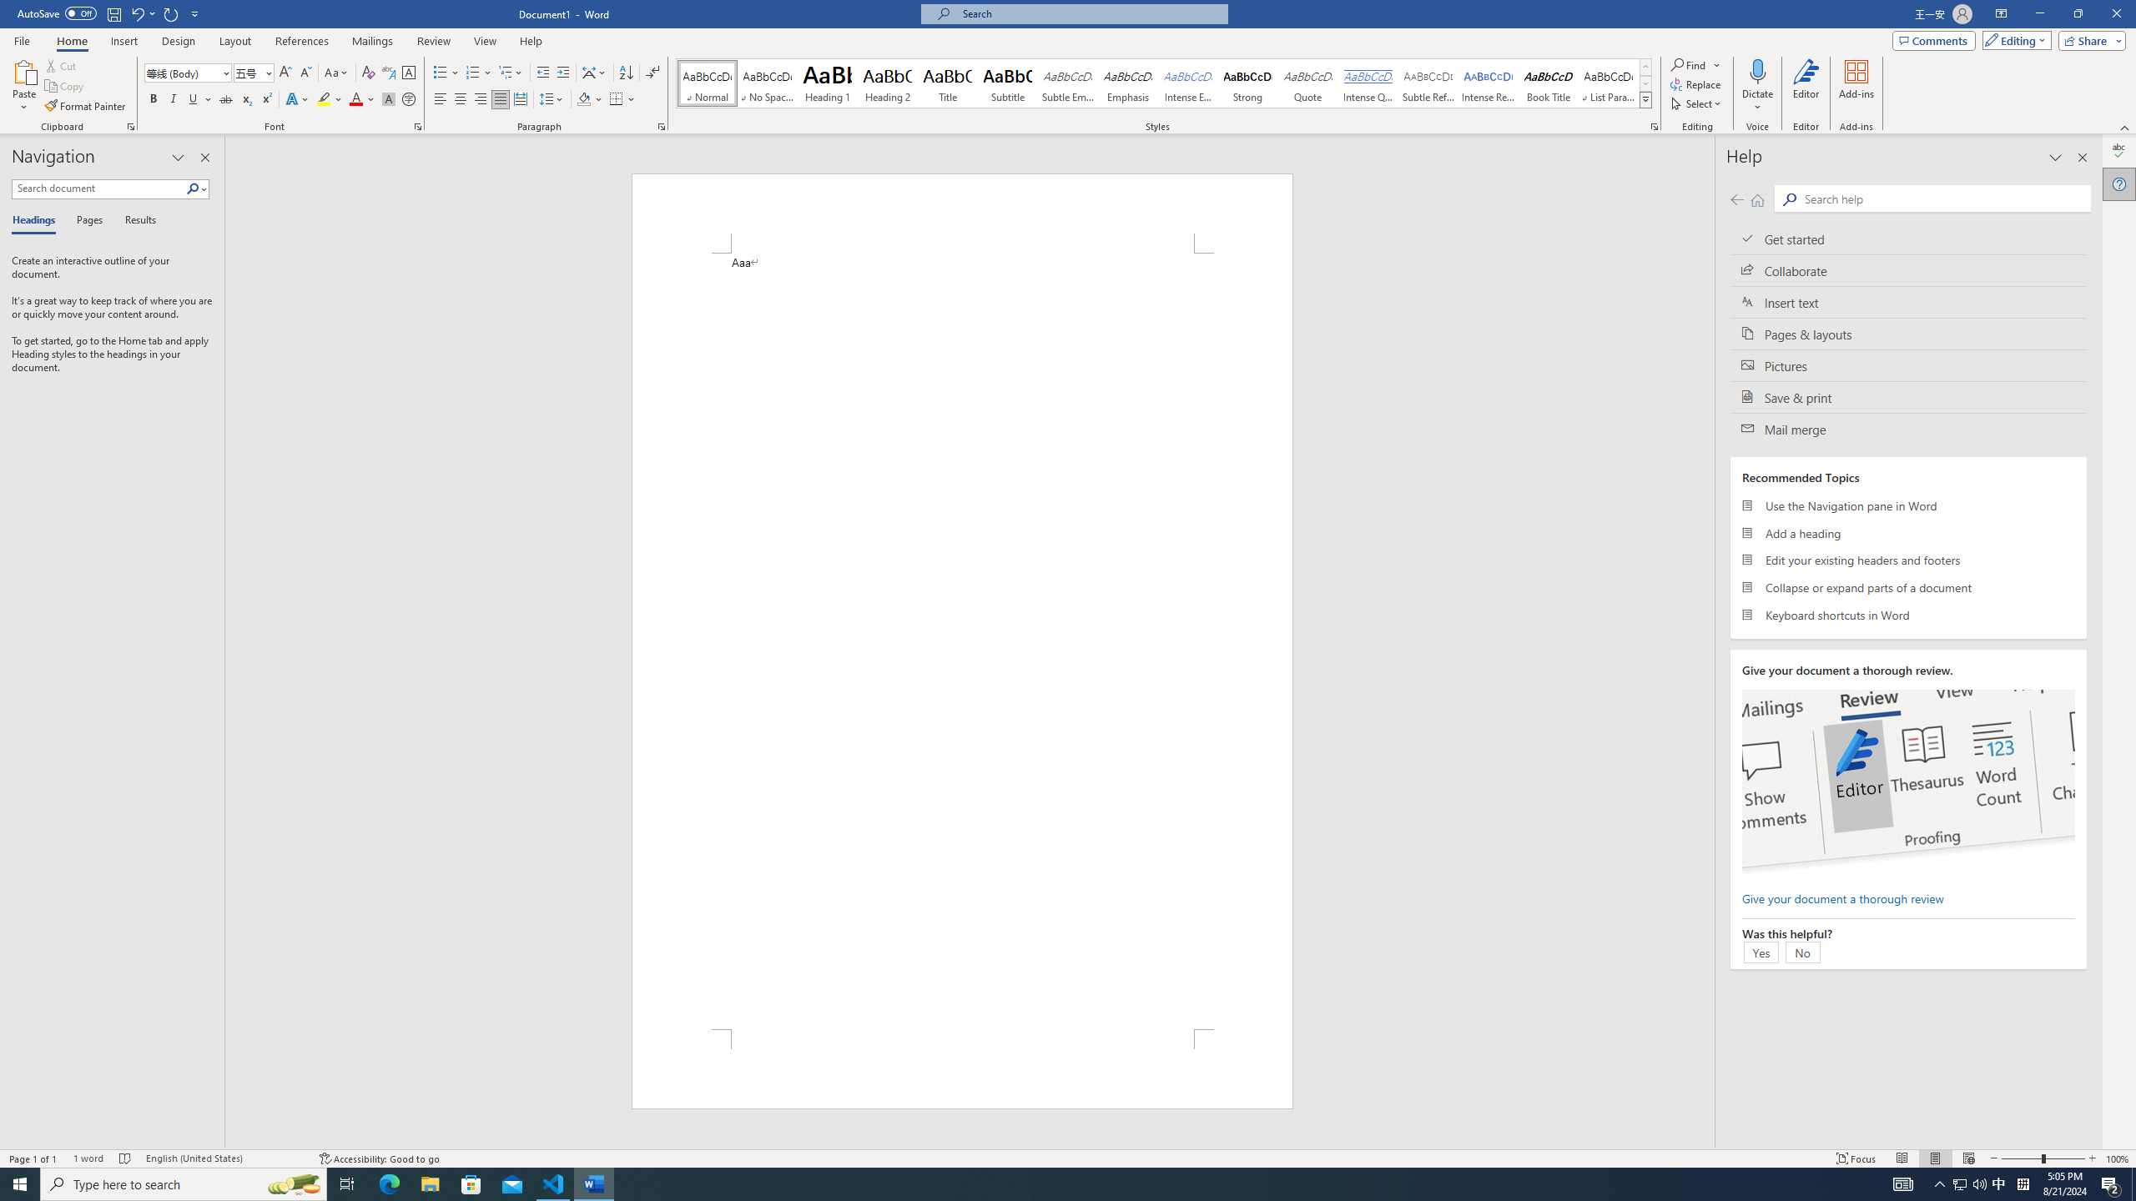 This screenshot has height=1201, width=2136. What do you see at coordinates (134, 221) in the screenshot?
I see `Results` at bounding box center [134, 221].